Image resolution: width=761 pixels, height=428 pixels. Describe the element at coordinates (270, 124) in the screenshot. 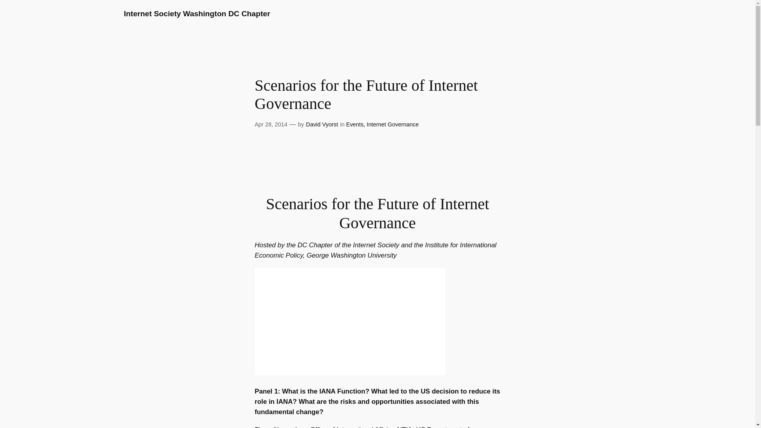

I see `Apr 28, 2014` at that location.